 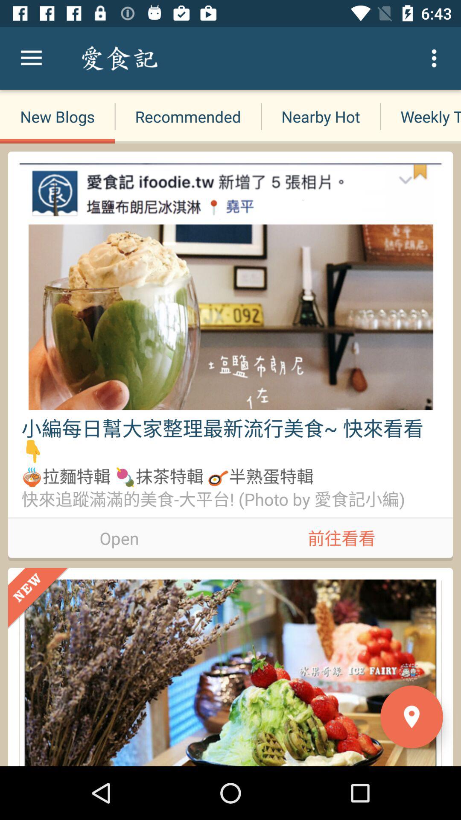 I want to click on launch the item below the search blogs item, so click(x=188, y=116).